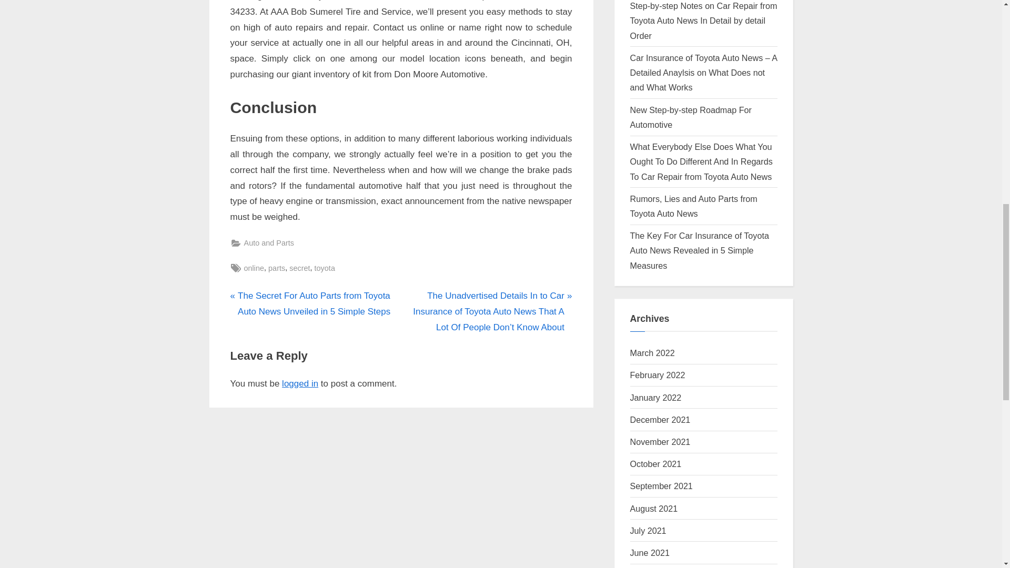 The image size is (1010, 568). What do you see at coordinates (694, 206) in the screenshot?
I see `Rumors, Lies and Auto Parts from Toyota Auto News` at bounding box center [694, 206].